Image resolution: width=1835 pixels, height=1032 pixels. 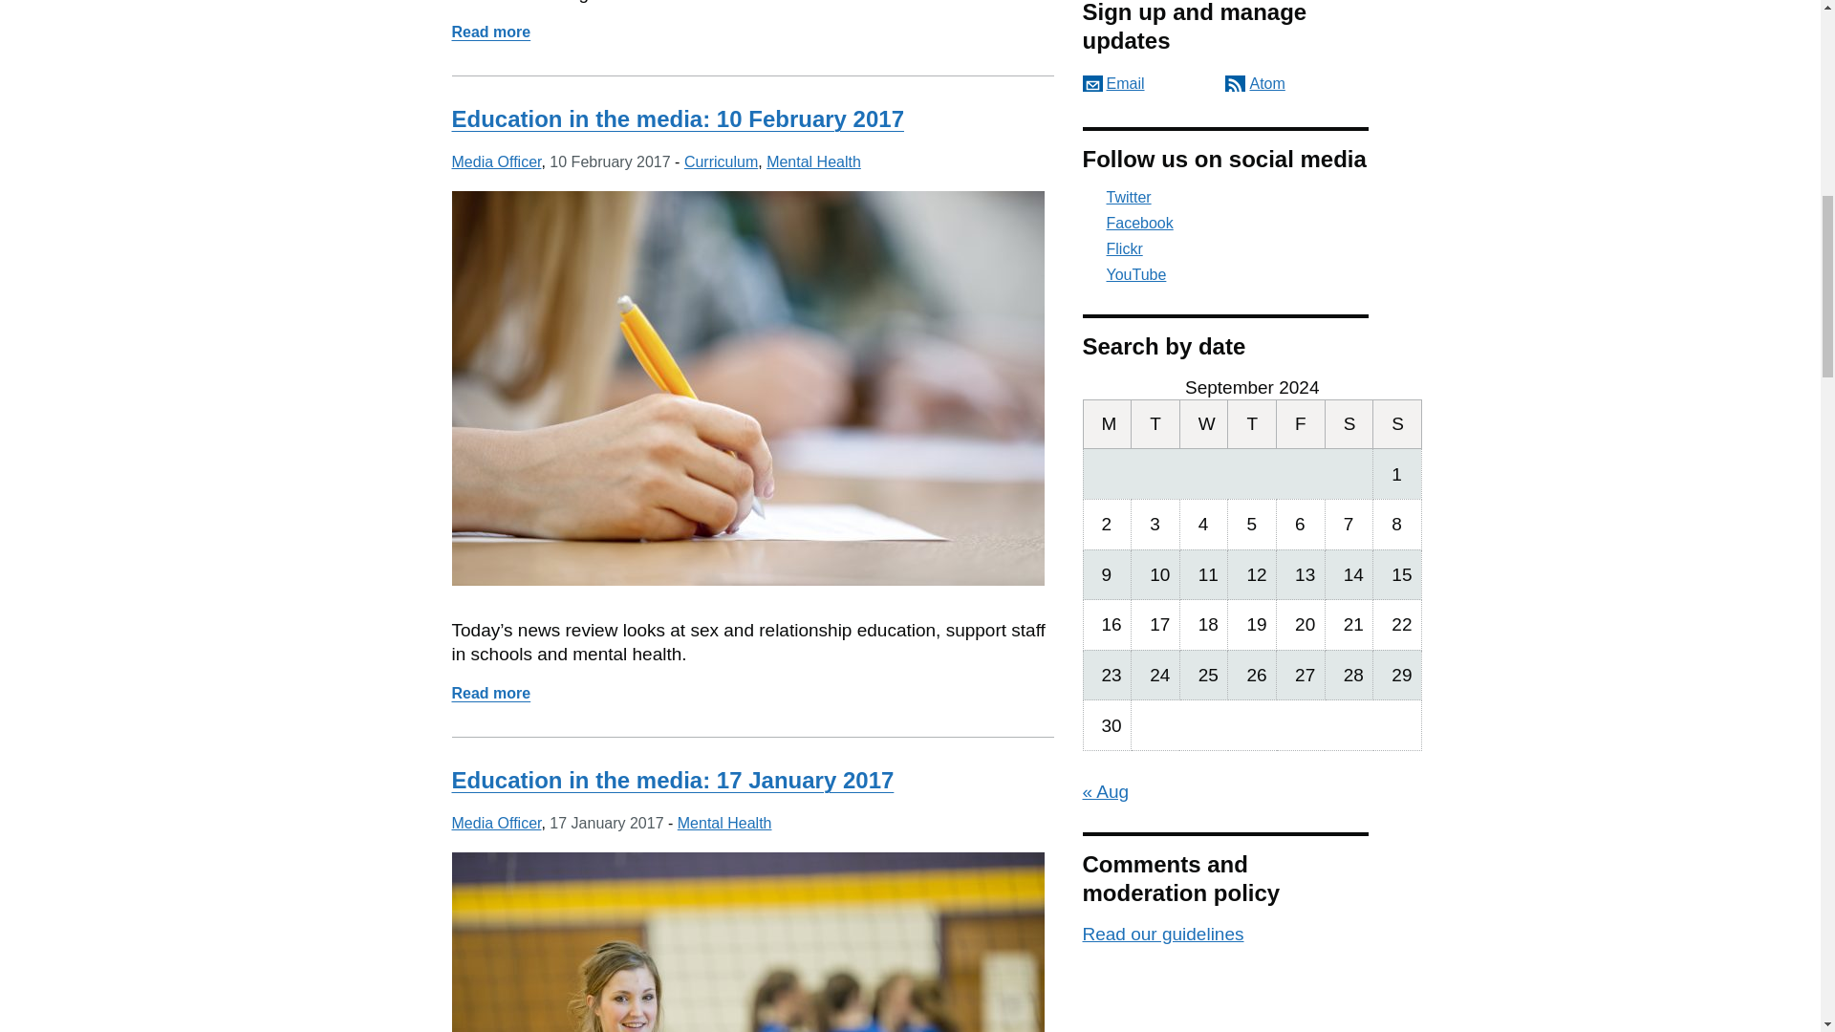 What do you see at coordinates (496, 824) in the screenshot?
I see `Education in the media: 10 February 2017` at bounding box center [496, 824].